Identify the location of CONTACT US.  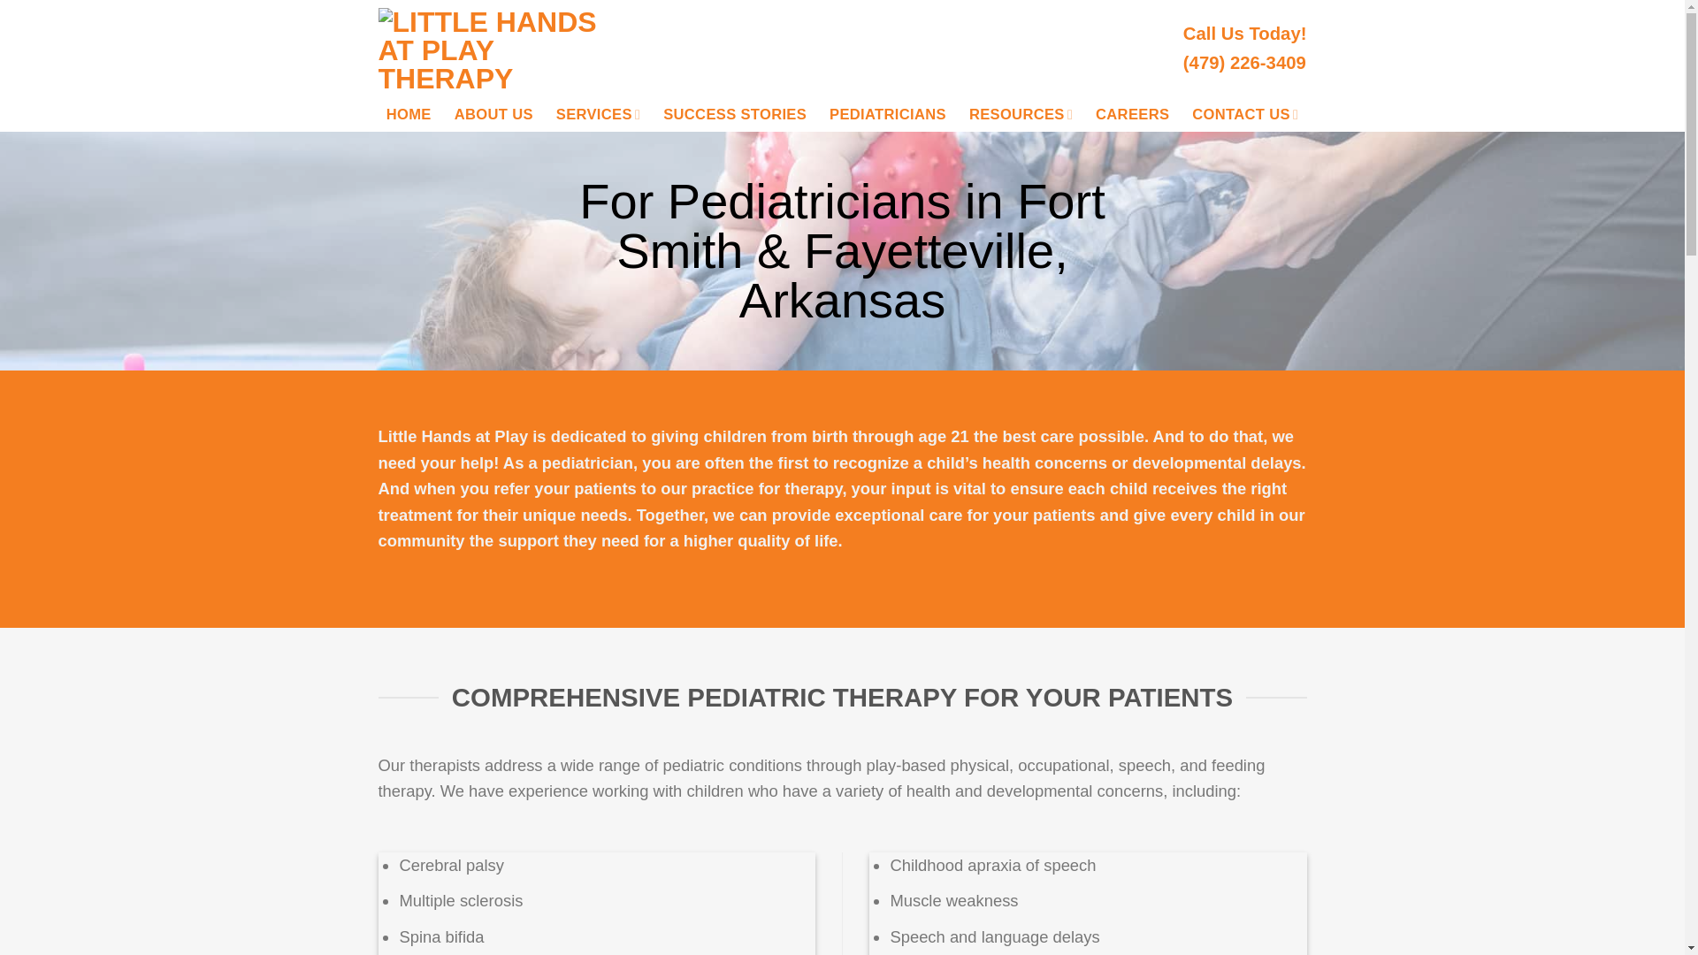
(1245, 115).